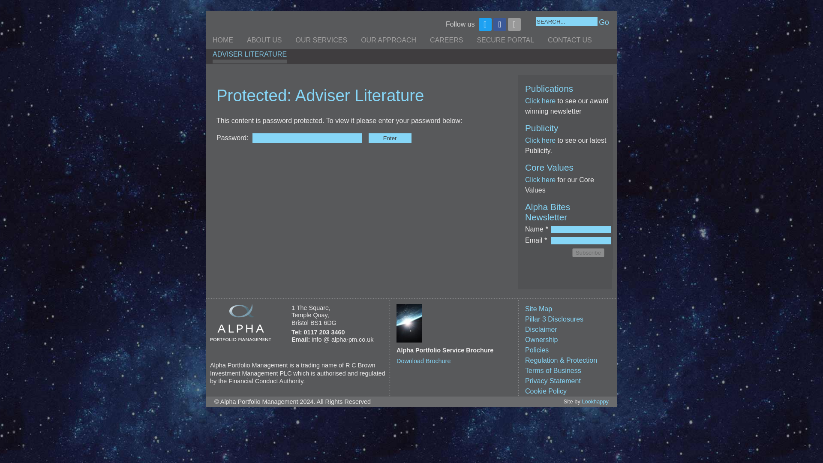  I want to click on LinkedIn, so click(514, 24).